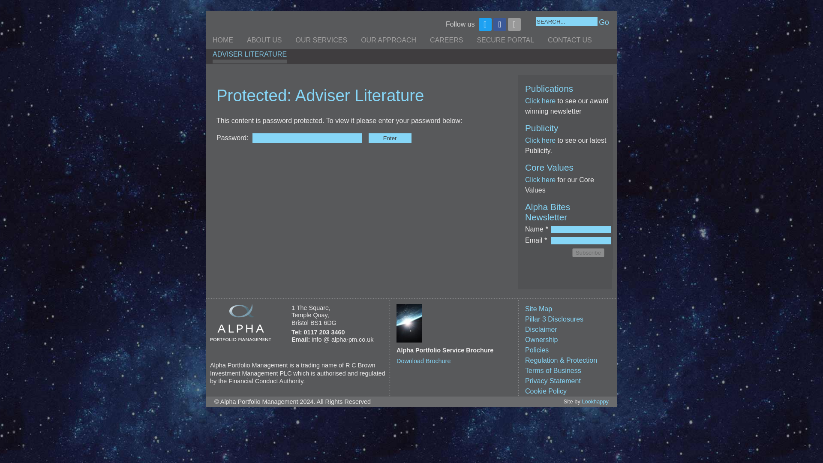  I want to click on LinkedIn, so click(514, 24).